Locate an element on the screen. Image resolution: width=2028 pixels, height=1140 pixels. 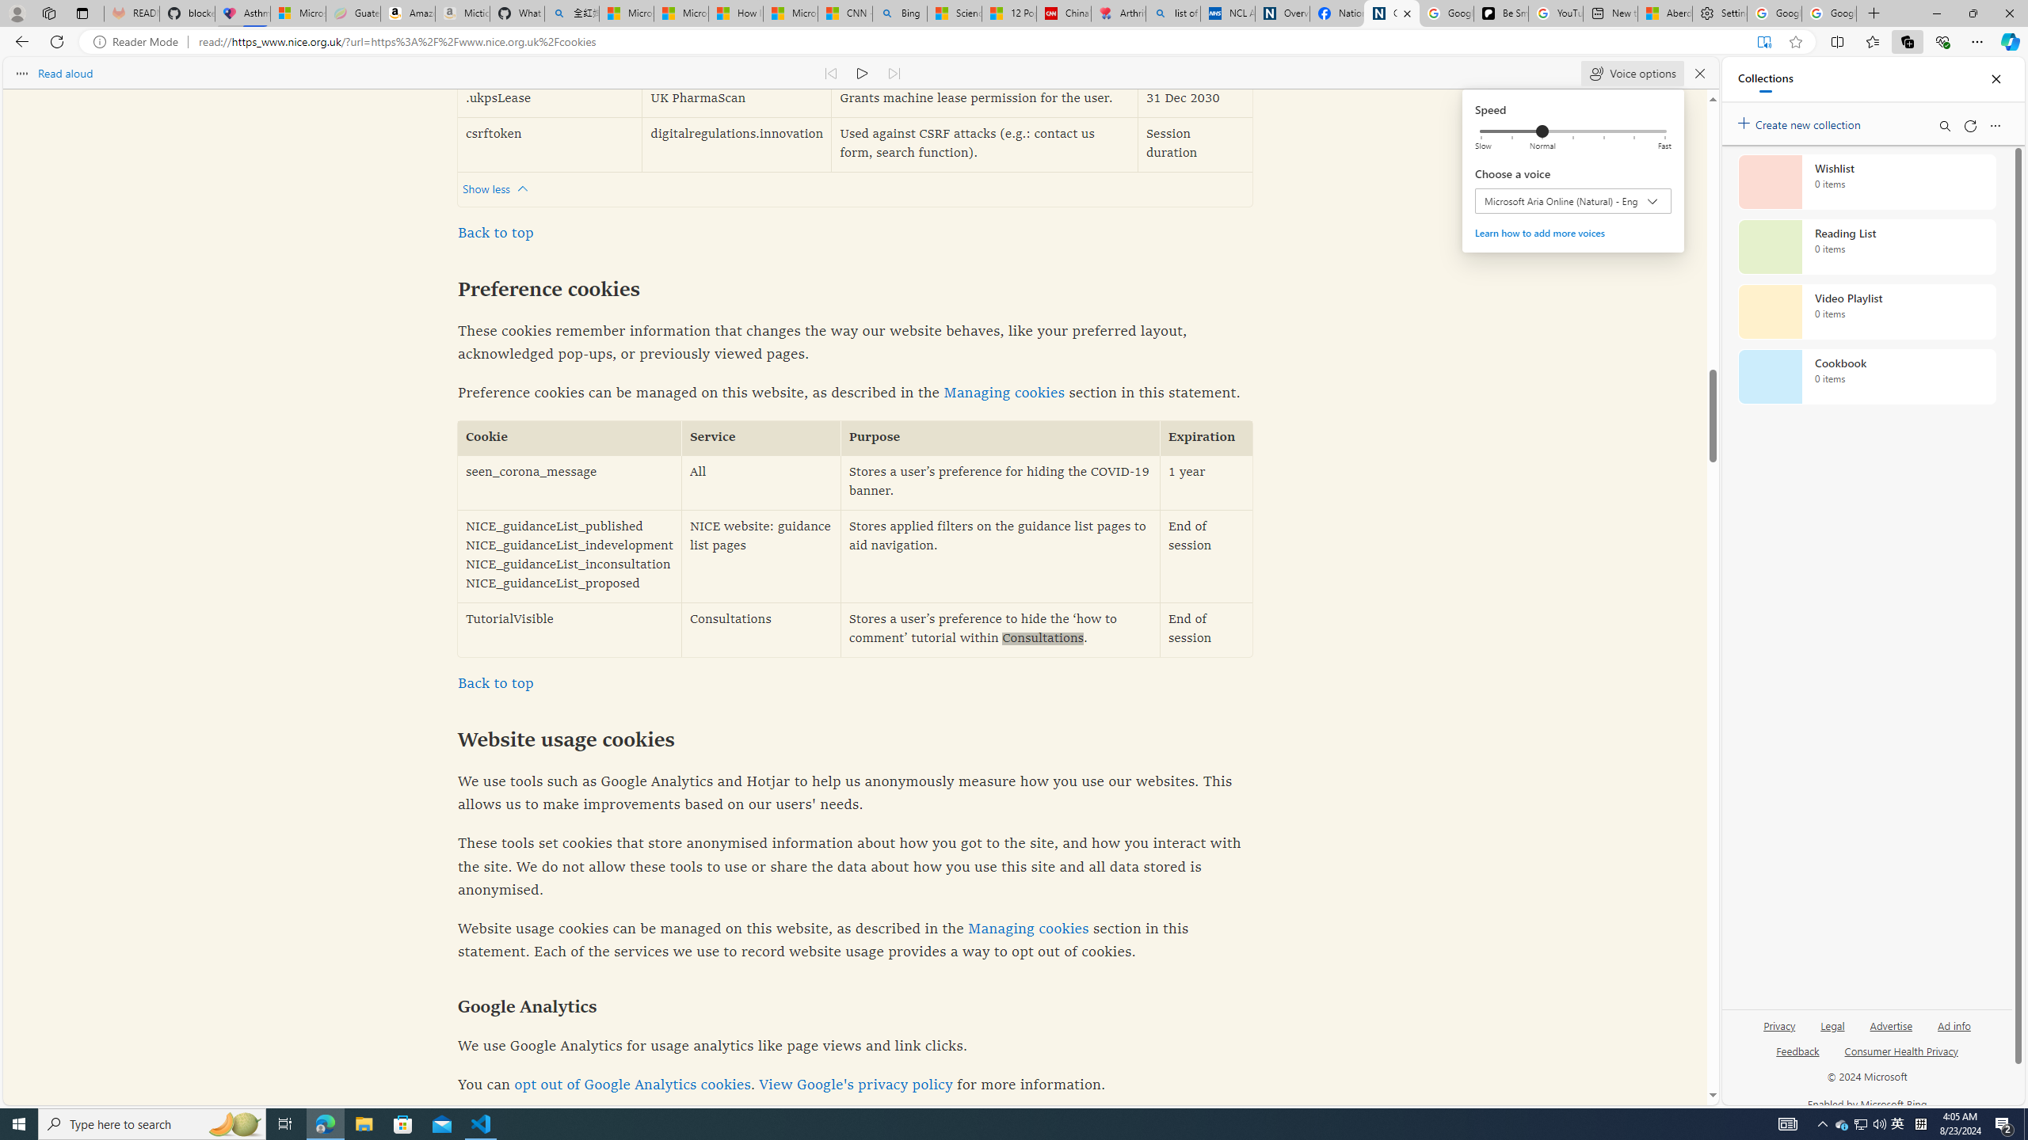
UK PharmaScan is located at coordinates (735, 100).